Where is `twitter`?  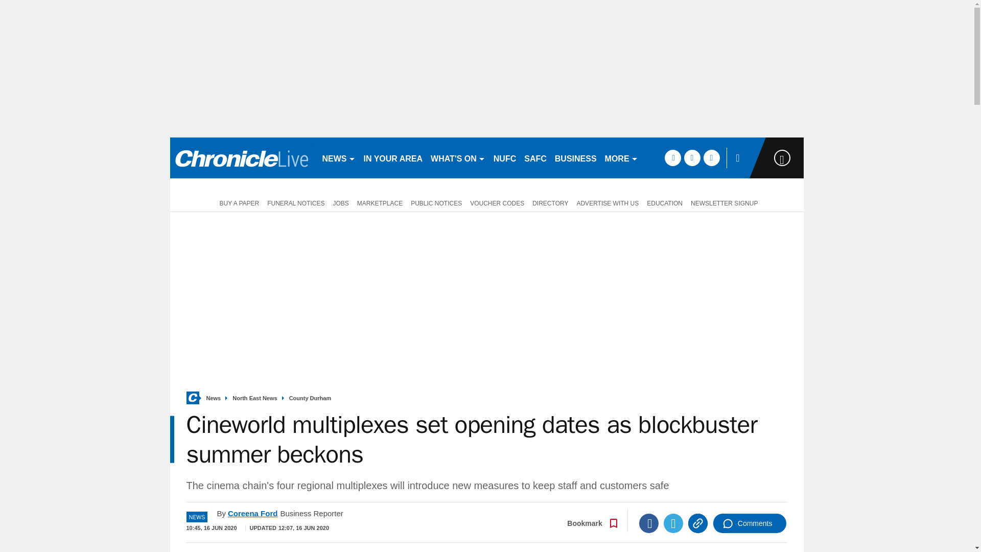
twitter is located at coordinates (692, 157).